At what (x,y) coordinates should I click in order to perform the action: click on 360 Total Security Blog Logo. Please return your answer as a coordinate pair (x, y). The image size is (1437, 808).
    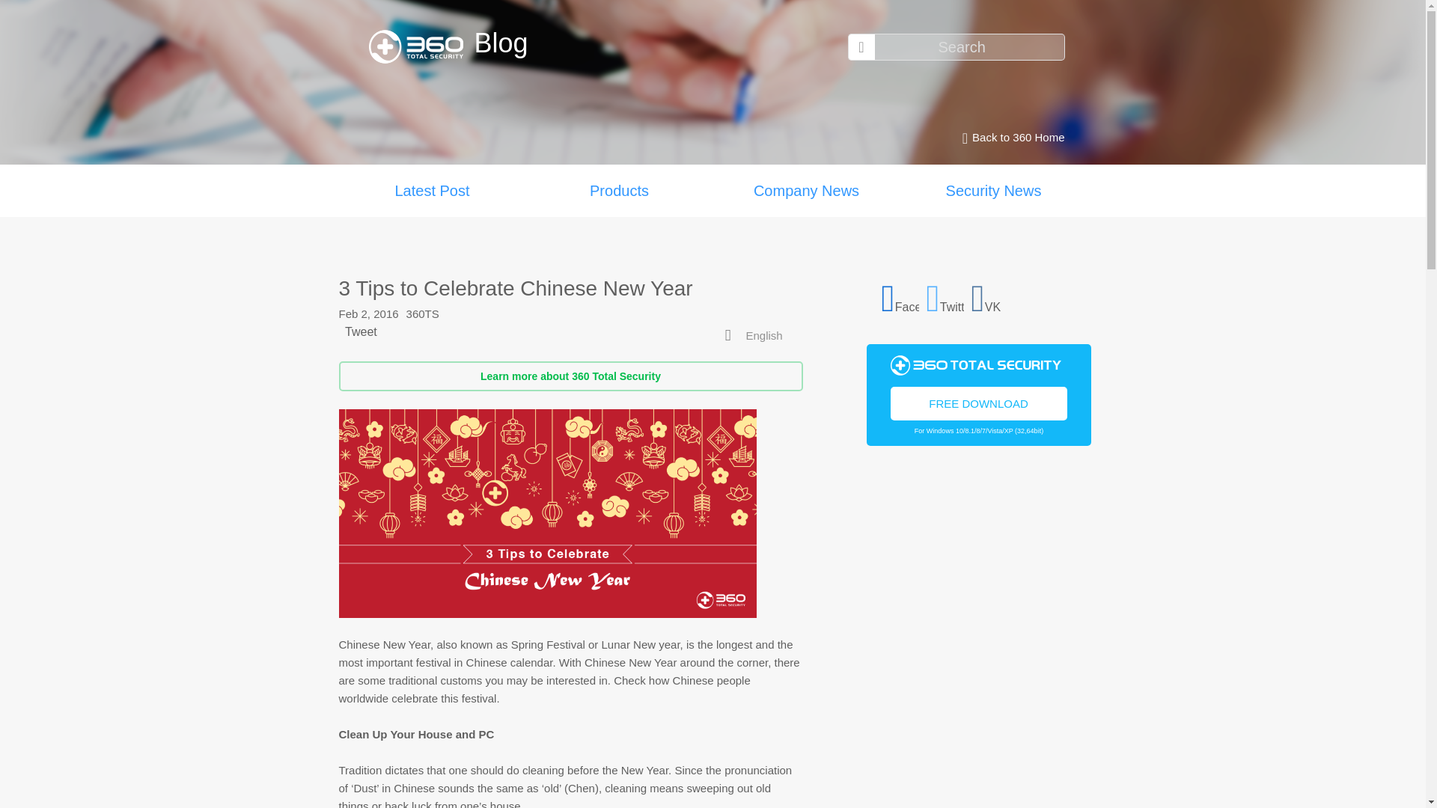
    Looking at the image, I should click on (421, 46).